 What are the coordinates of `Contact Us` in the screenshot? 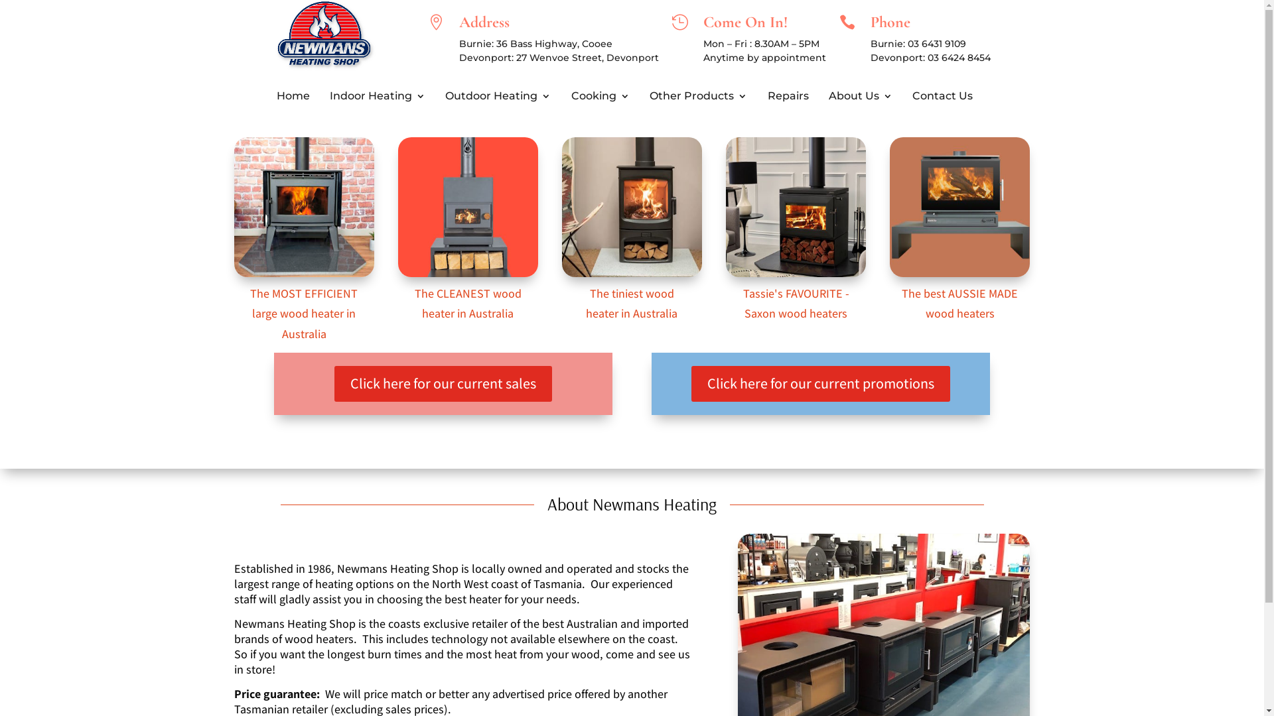 It's located at (942, 99).